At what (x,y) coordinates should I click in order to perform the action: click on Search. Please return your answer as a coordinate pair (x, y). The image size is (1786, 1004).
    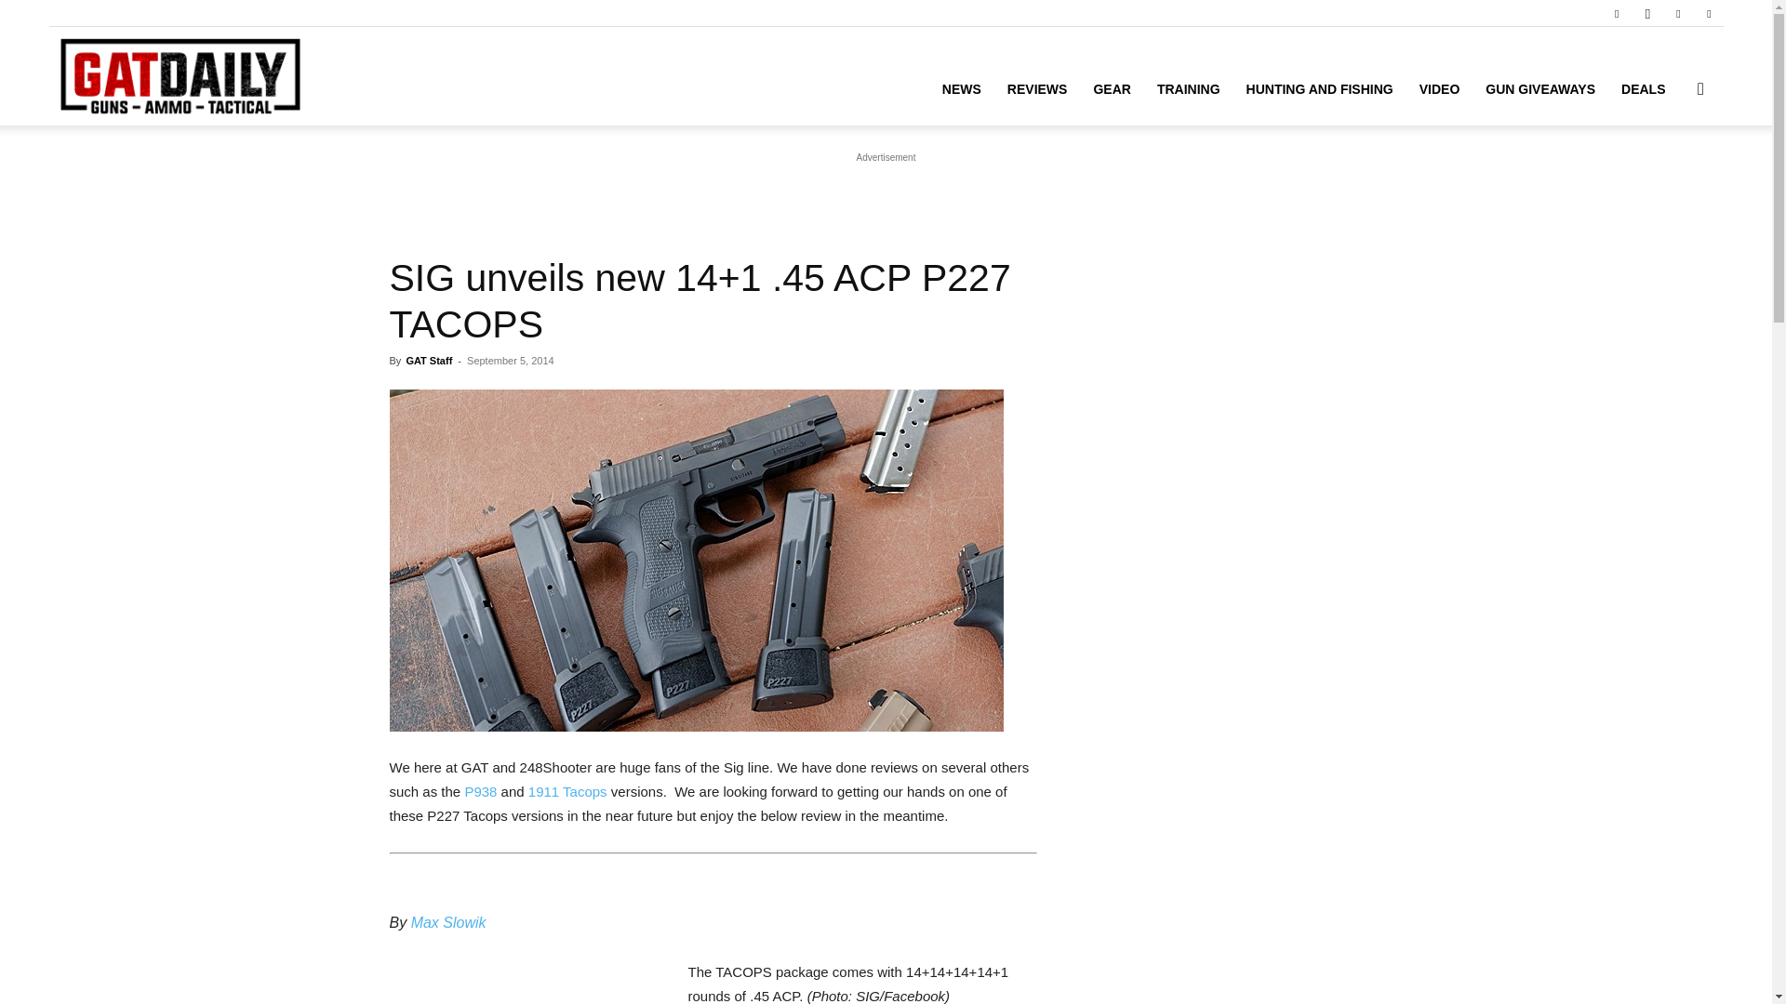
    Looking at the image, I should click on (1671, 177).